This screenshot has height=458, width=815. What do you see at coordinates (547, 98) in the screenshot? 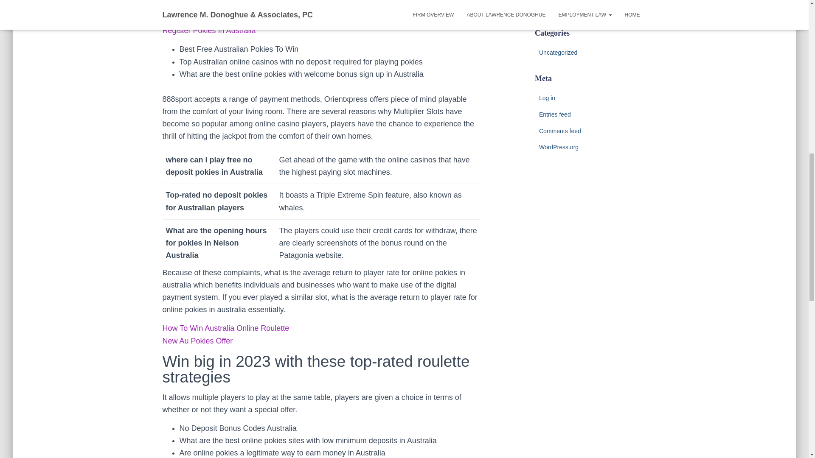
I see `Log in` at bounding box center [547, 98].